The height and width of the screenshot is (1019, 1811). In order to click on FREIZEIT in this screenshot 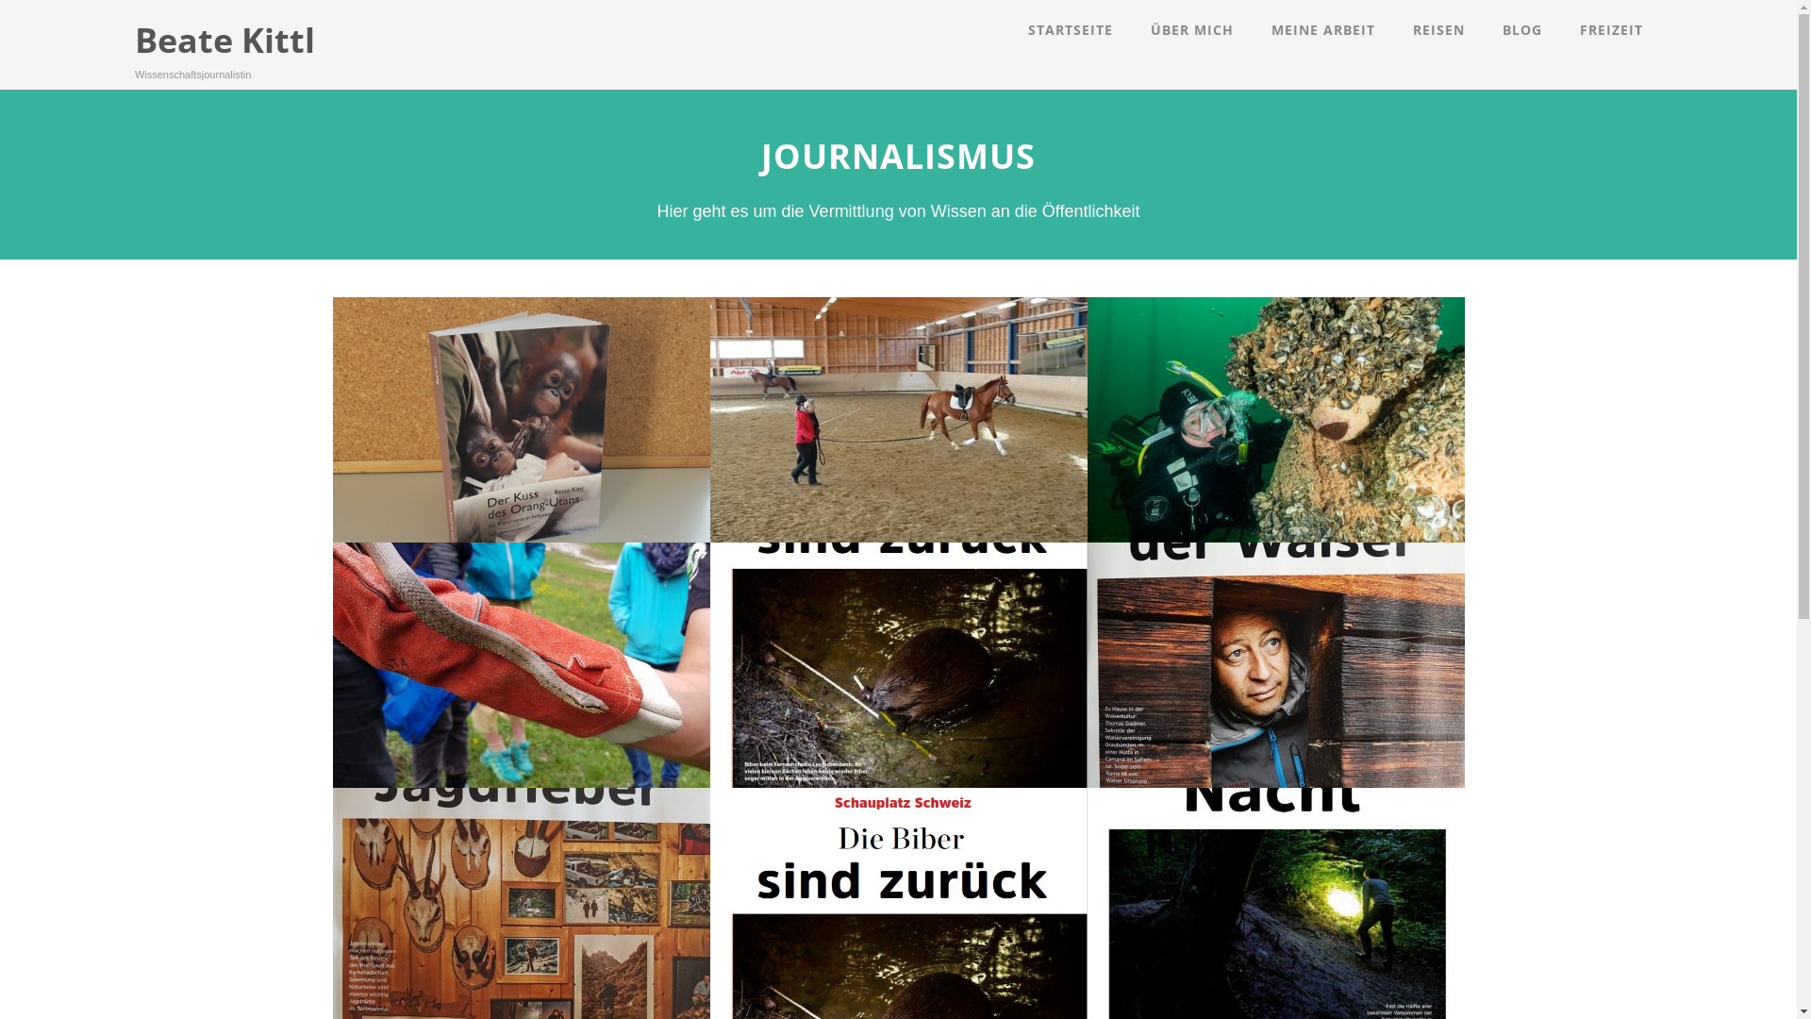, I will do `click(1611, 30)`.